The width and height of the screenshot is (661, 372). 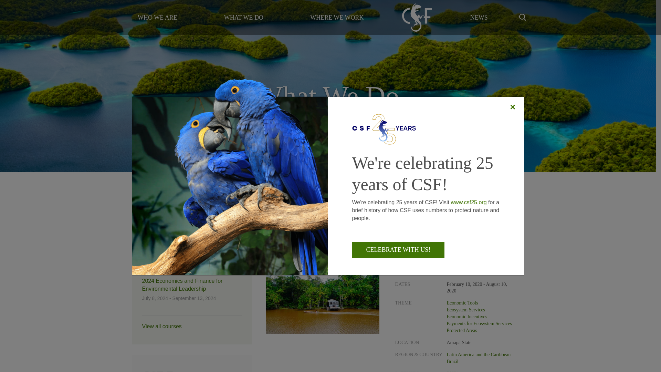 What do you see at coordinates (243, 17) in the screenshot?
I see `WHAT WE DO` at bounding box center [243, 17].